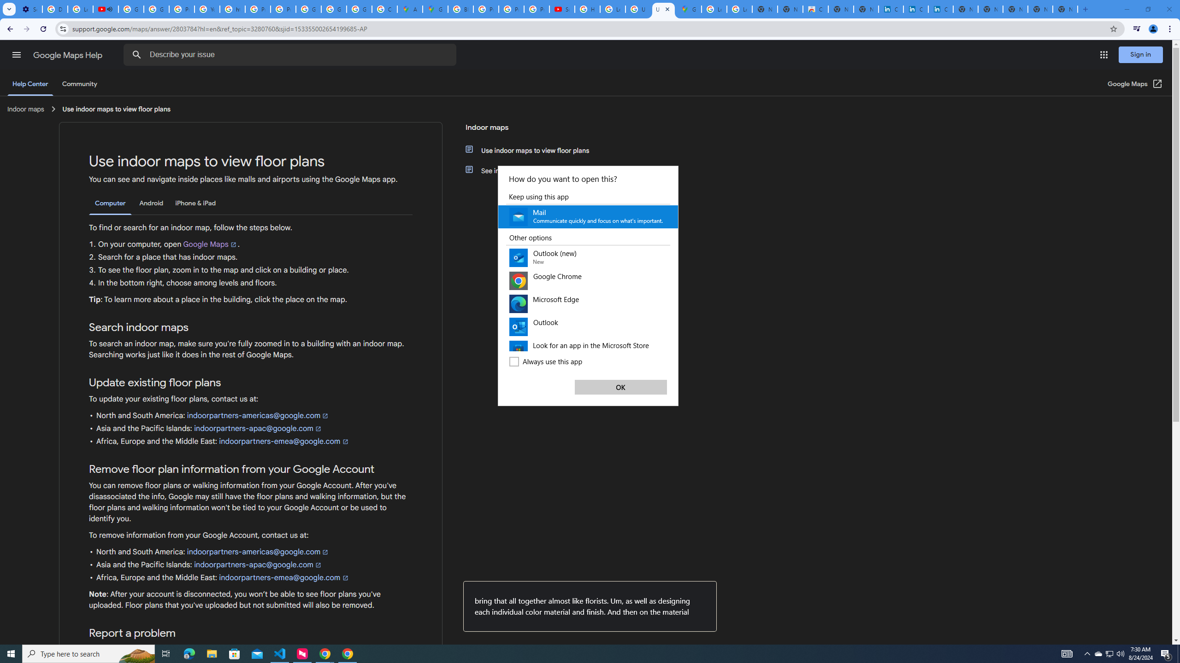 The image size is (1180, 663). I want to click on Subscriptions - YouTube, so click(562, 9).